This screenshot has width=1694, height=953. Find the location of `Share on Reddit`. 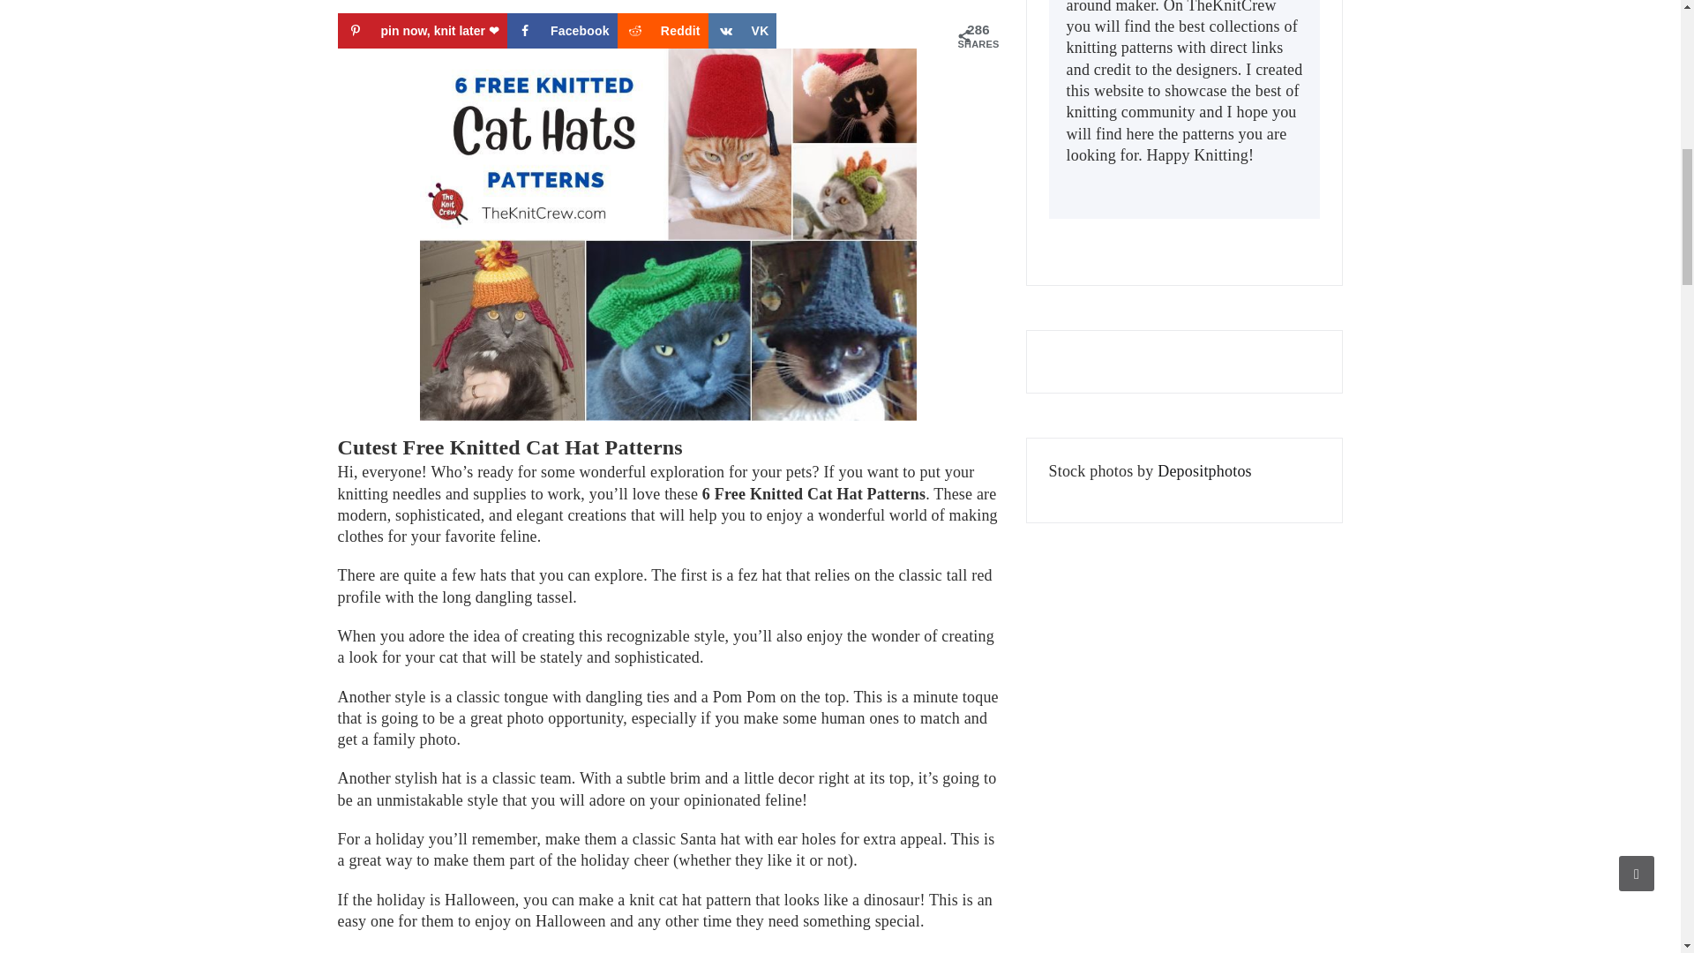

Share on Reddit is located at coordinates (663, 31).